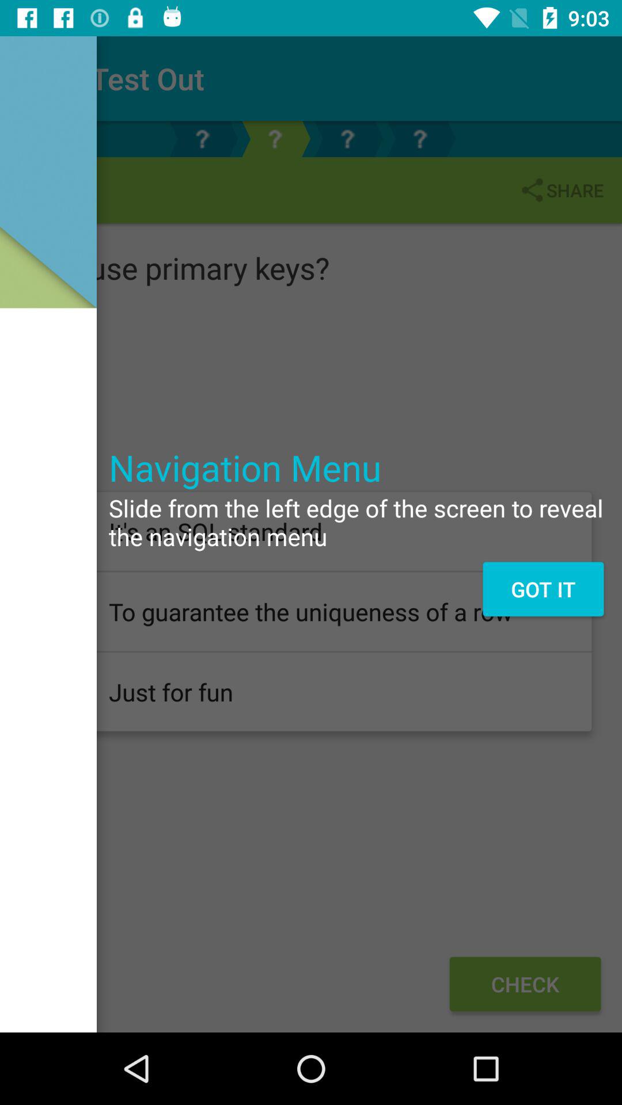 The width and height of the screenshot is (622, 1105). I want to click on scroll to got it item, so click(543, 589).